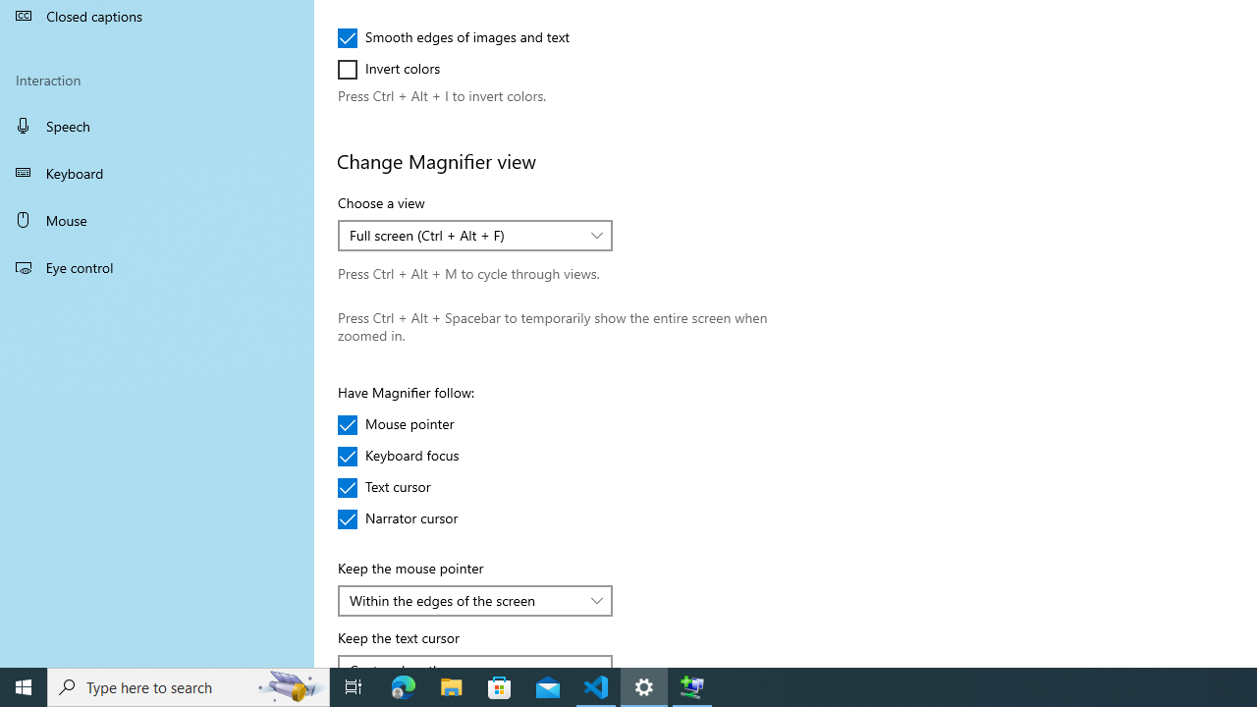  What do you see at coordinates (465, 235) in the screenshot?
I see `Full screen (Ctrl + Alt + F)` at bounding box center [465, 235].